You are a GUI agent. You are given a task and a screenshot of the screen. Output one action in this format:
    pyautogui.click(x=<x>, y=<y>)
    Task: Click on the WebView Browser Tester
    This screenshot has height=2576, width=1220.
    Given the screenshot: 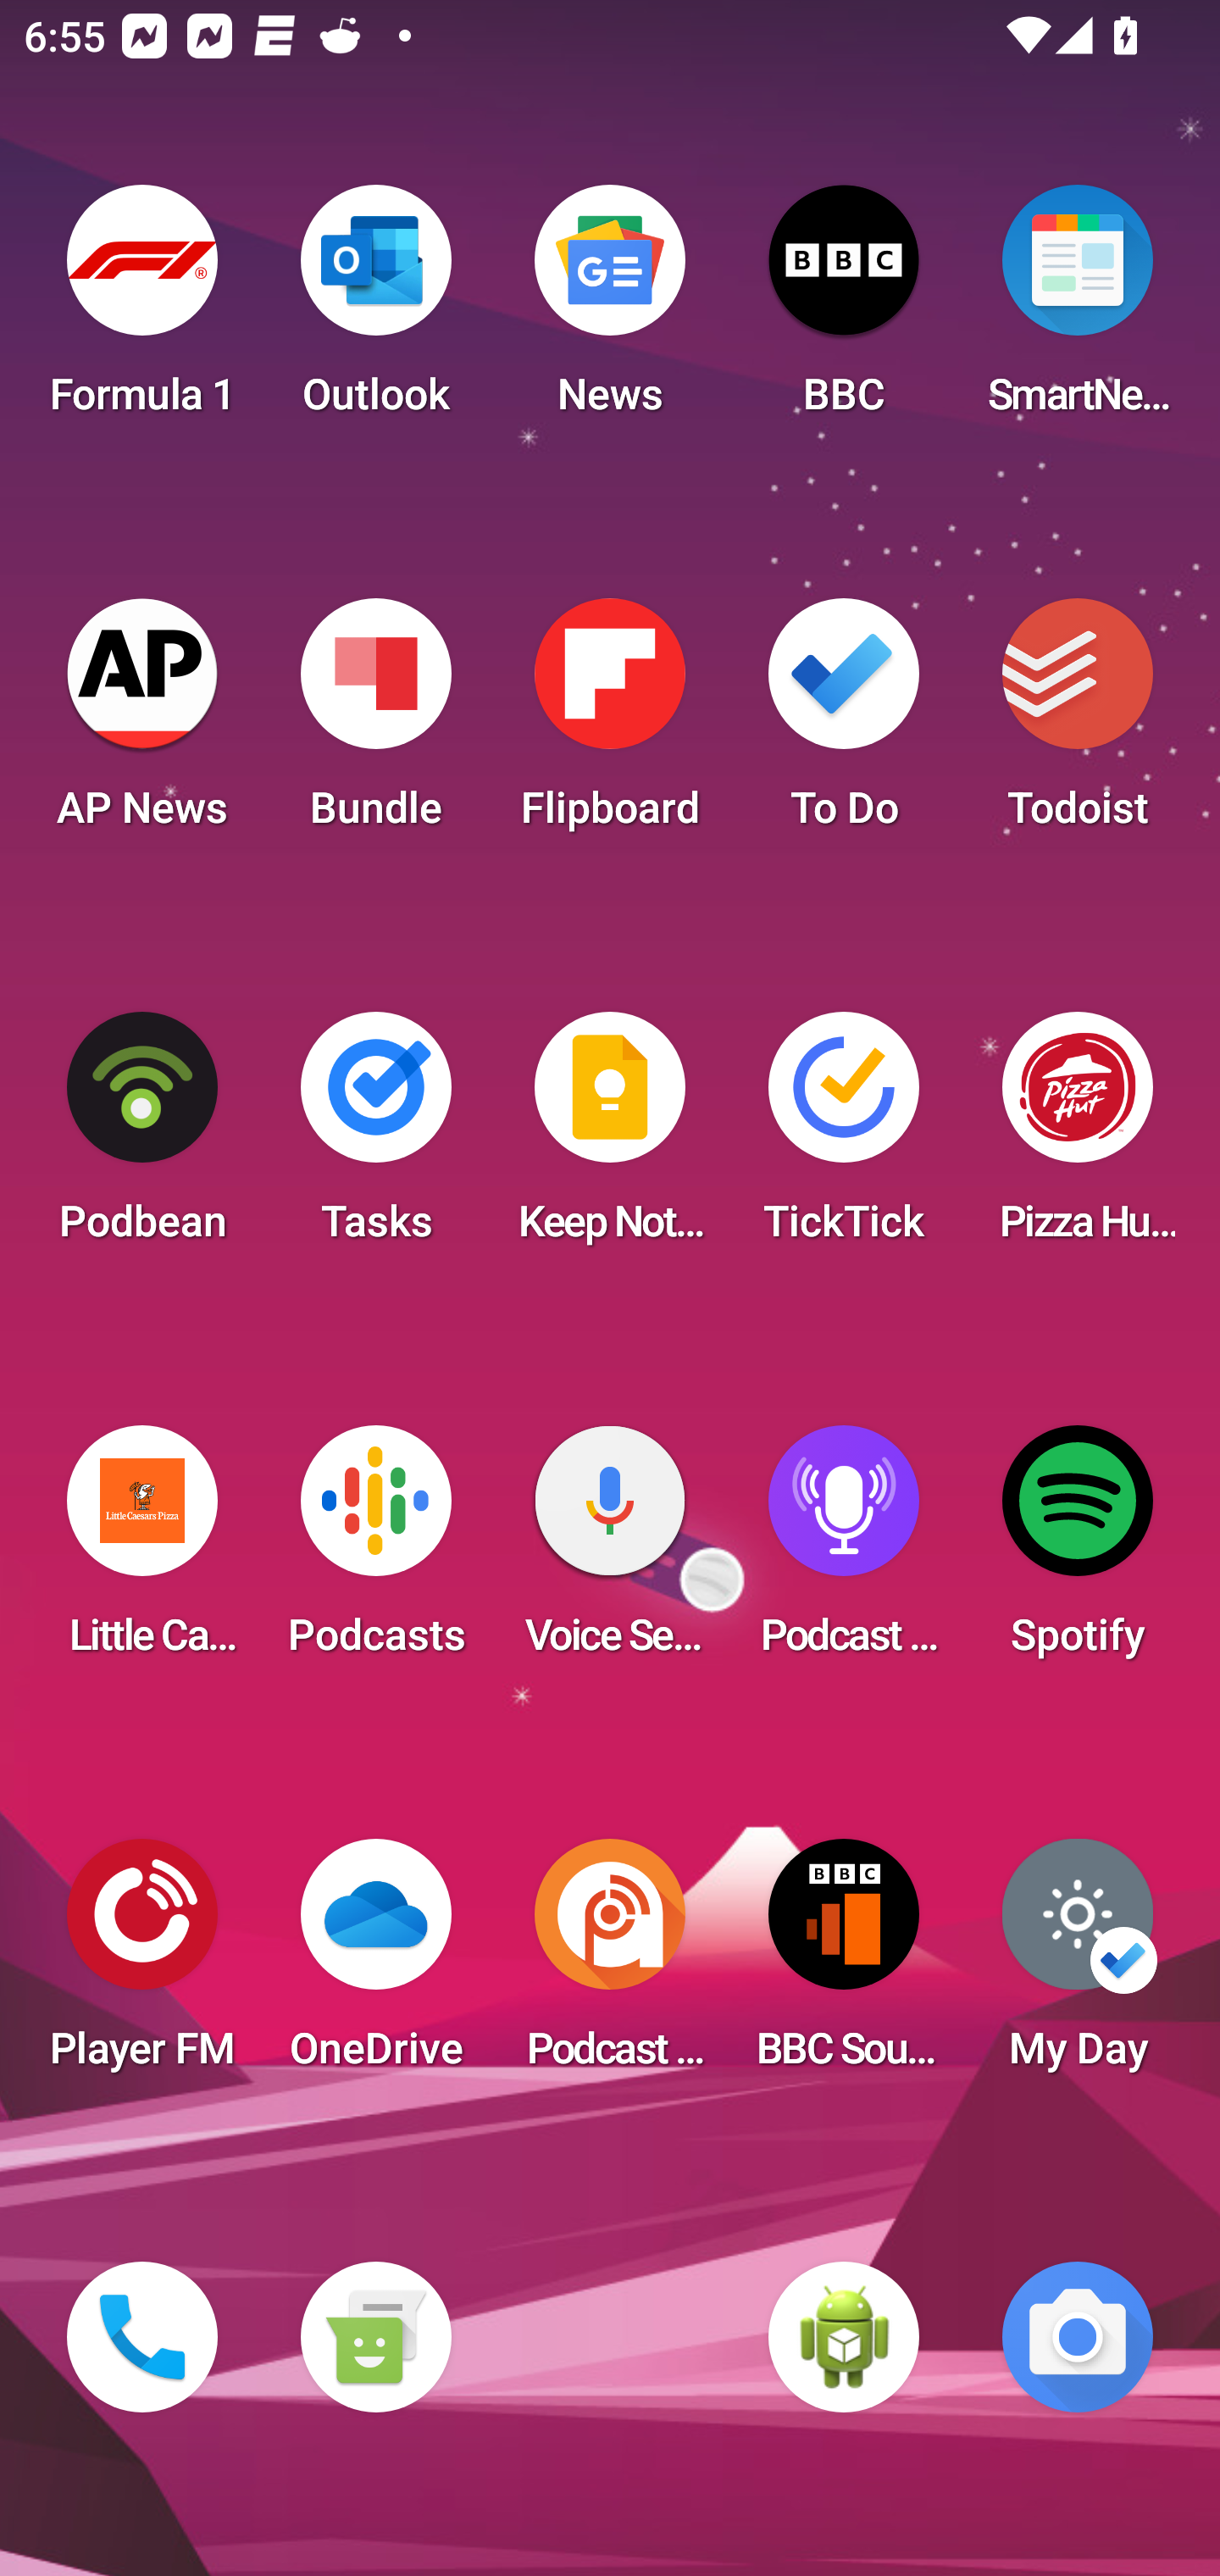 What is the action you would take?
    pyautogui.click(x=844, y=2337)
    